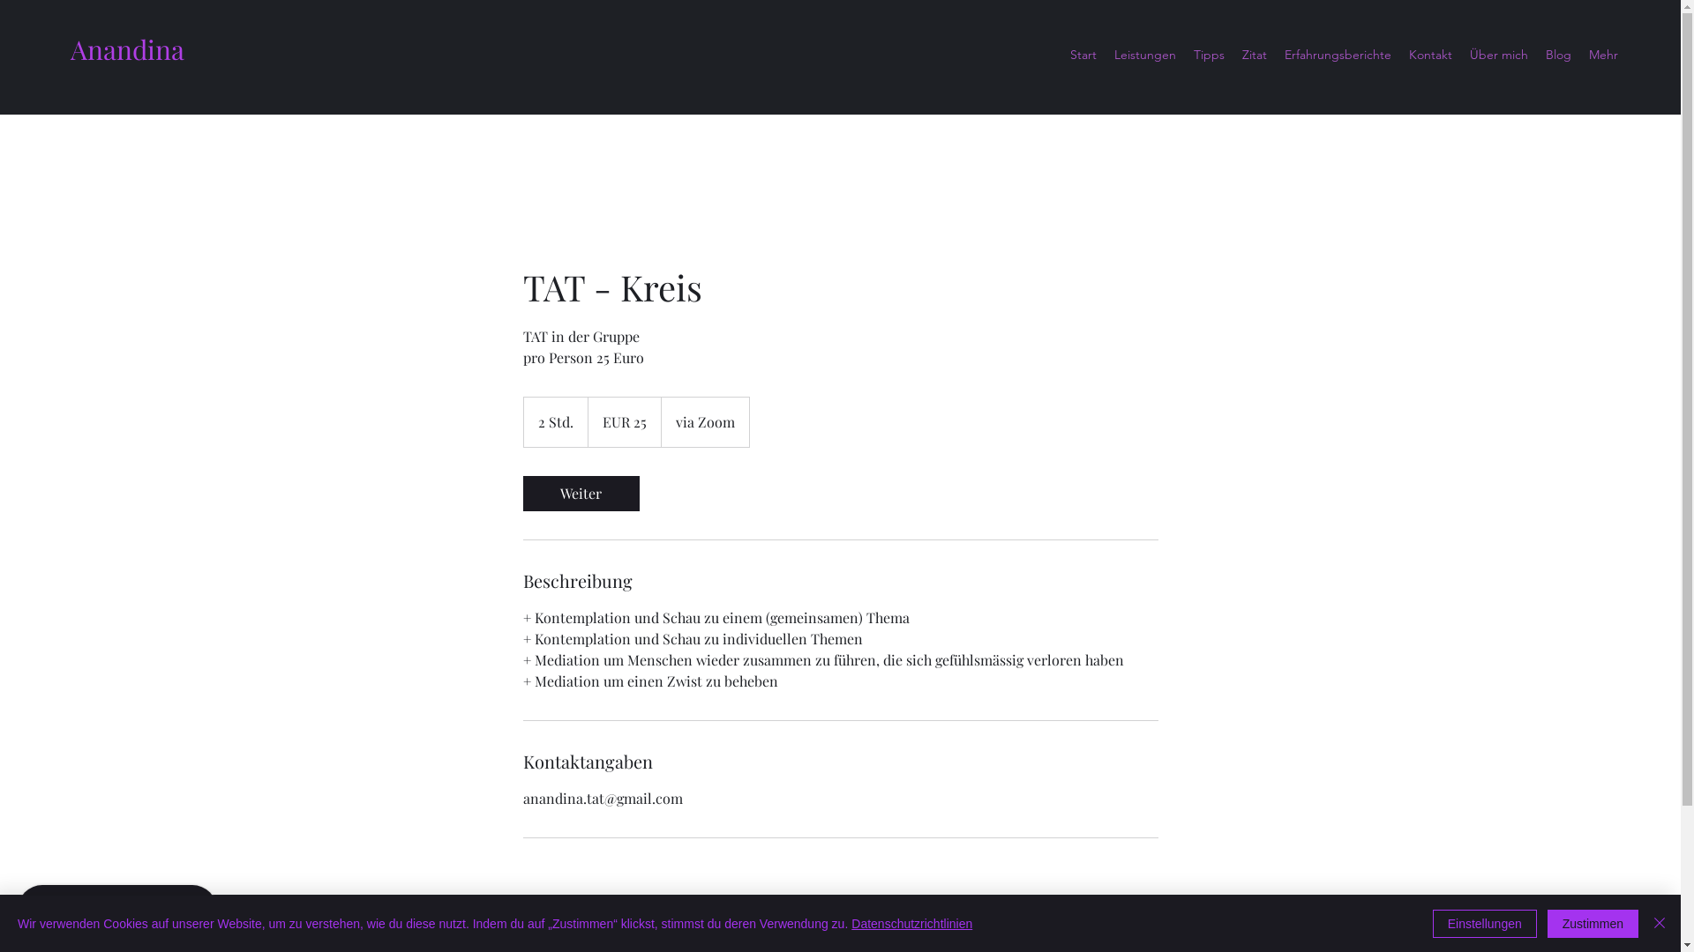 The height and width of the screenshot is (952, 1694). What do you see at coordinates (1593, 924) in the screenshot?
I see `Zustimmen` at bounding box center [1593, 924].